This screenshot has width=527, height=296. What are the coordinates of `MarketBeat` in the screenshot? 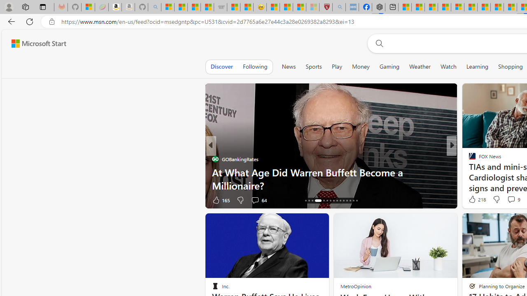 It's located at (469, 172).